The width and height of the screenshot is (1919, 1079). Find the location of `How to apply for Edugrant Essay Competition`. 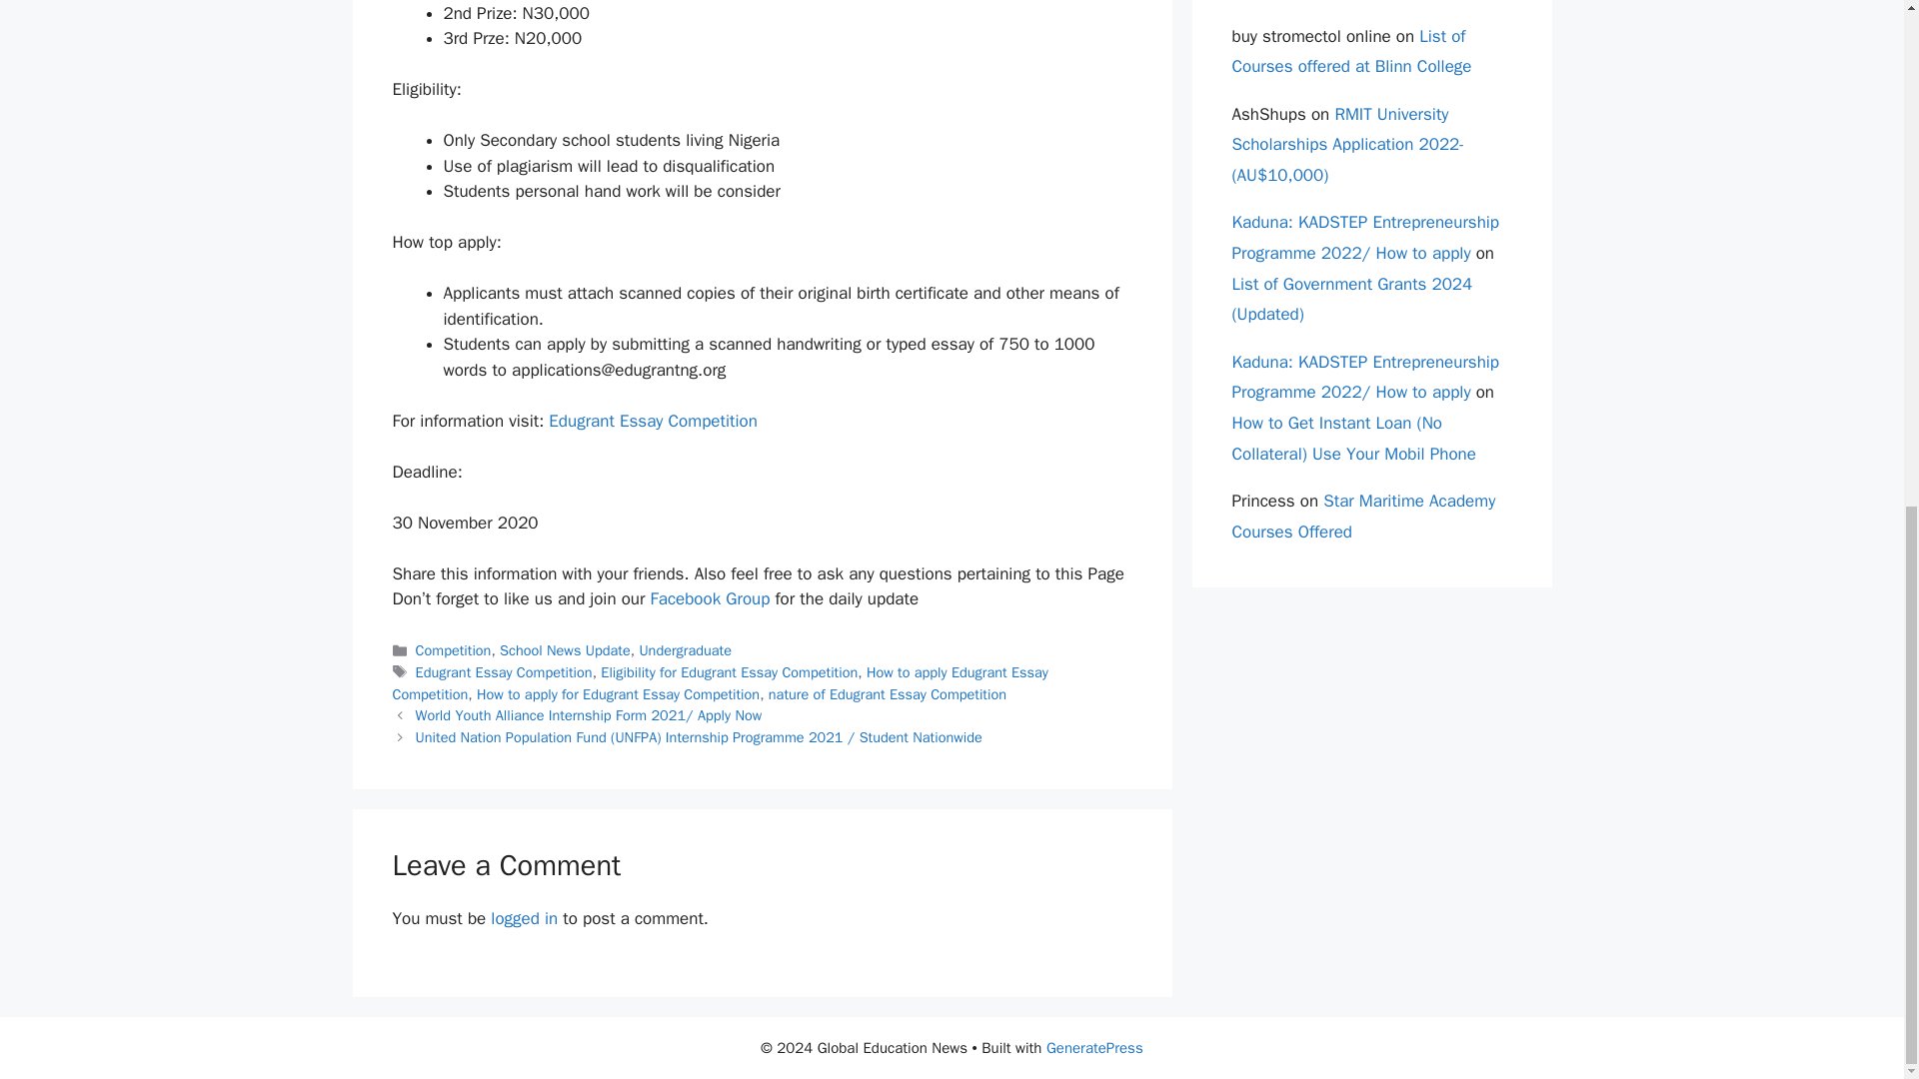

How to apply for Edugrant Essay Competition is located at coordinates (618, 693).